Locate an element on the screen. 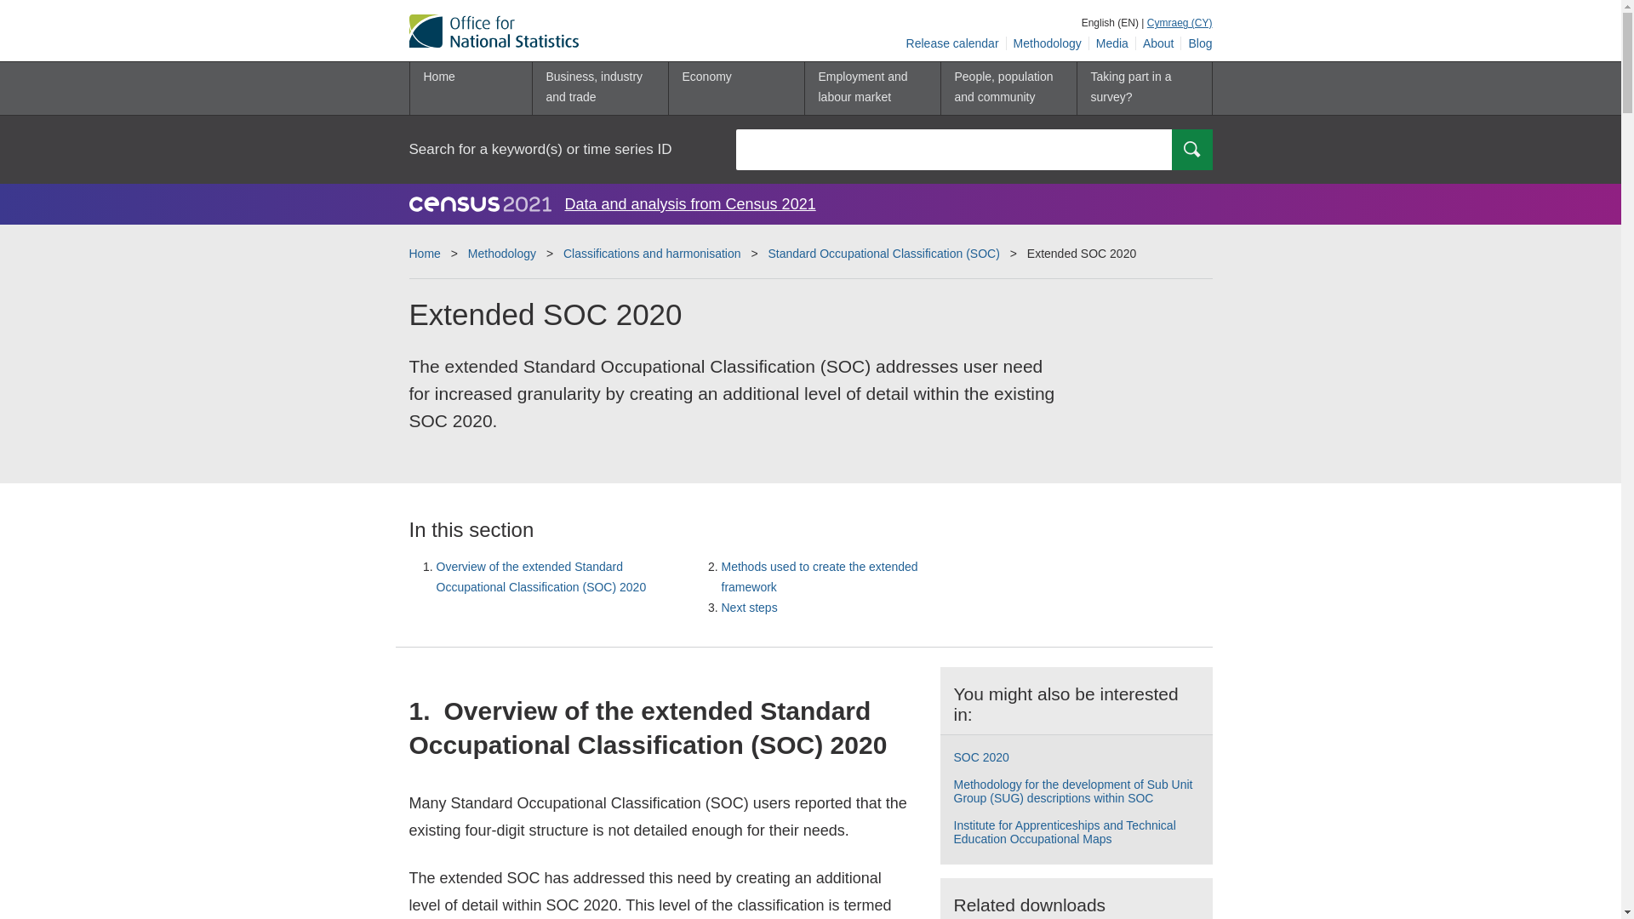 This screenshot has width=1634, height=919. Media is located at coordinates (1112, 43).